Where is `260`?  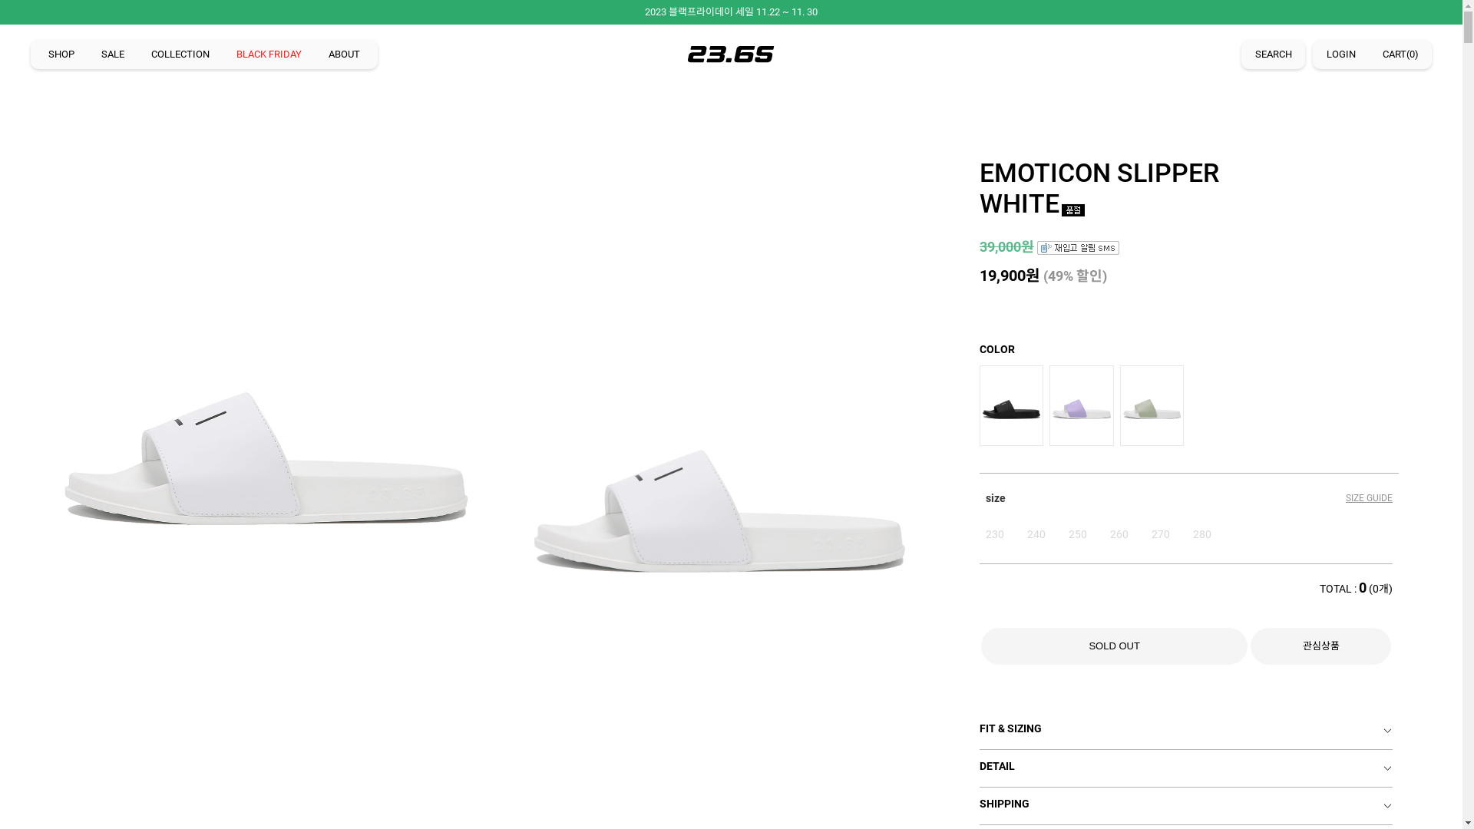 260 is located at coordinates (1119, 534).